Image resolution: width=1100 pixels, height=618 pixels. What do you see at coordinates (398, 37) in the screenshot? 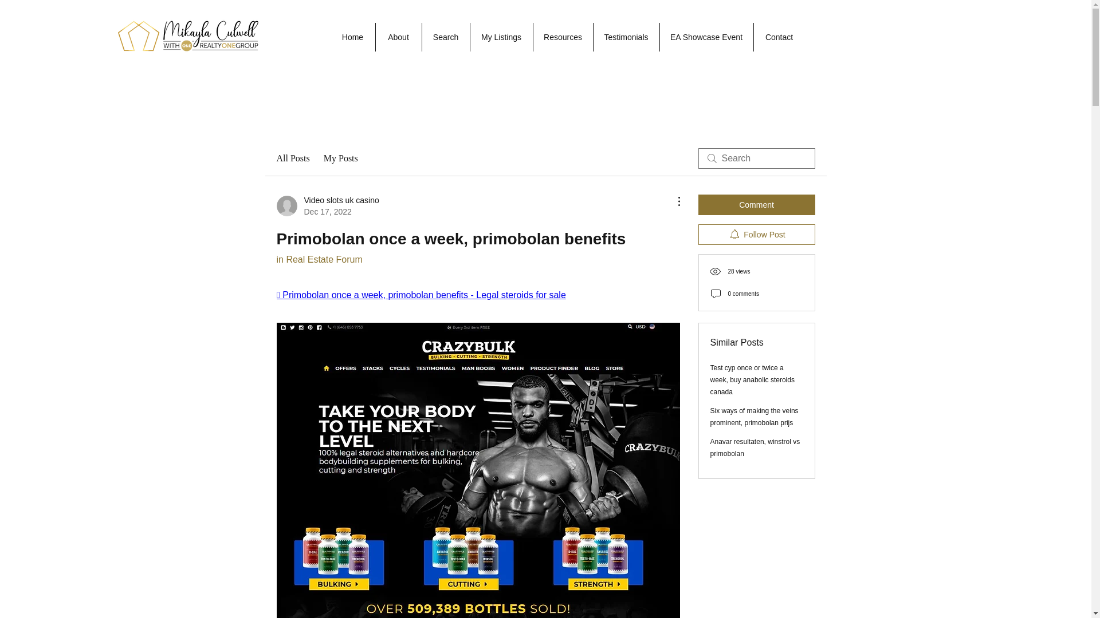
I see `About` at bounding box center [398, 37].